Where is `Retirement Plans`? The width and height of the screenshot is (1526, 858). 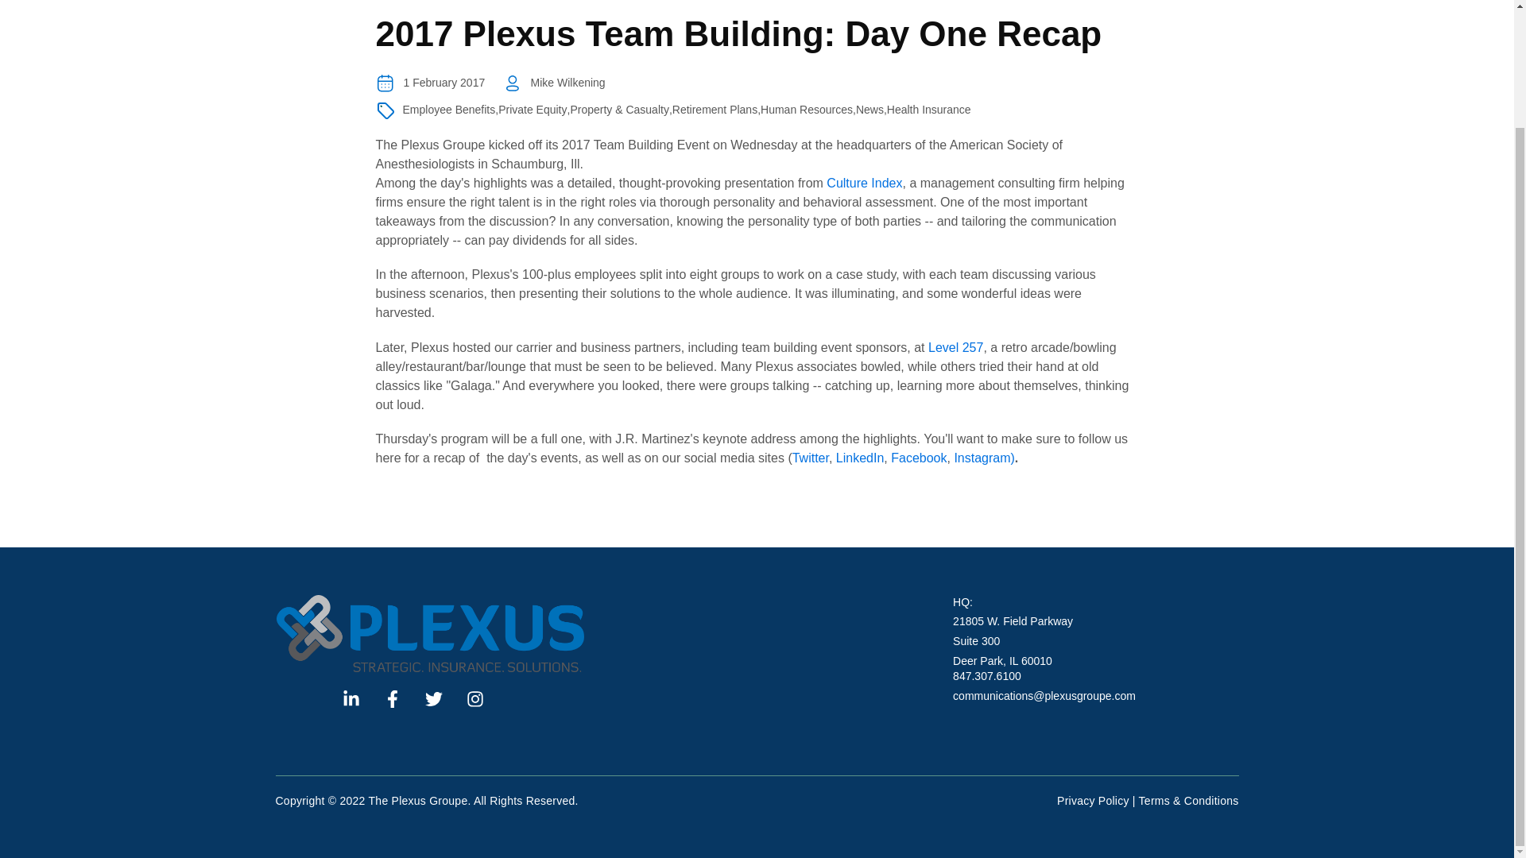
Retirement Plans is located at coordinates (715, 110).